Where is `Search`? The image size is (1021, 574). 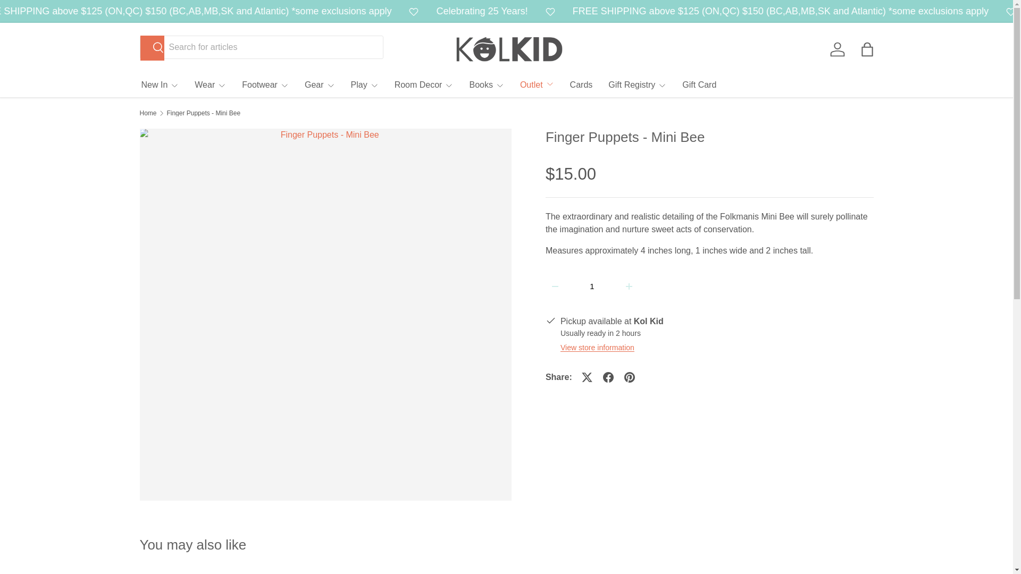
Search is located at coordinates (152, 48).